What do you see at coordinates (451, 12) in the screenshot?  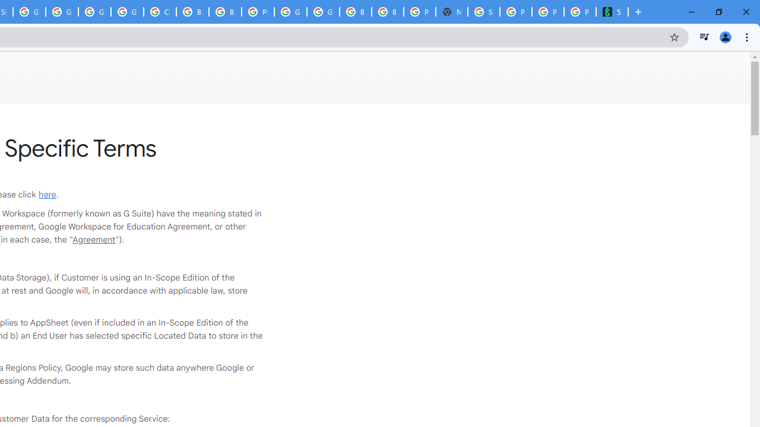 I see `New Tab` at bounding box center [451, 12].